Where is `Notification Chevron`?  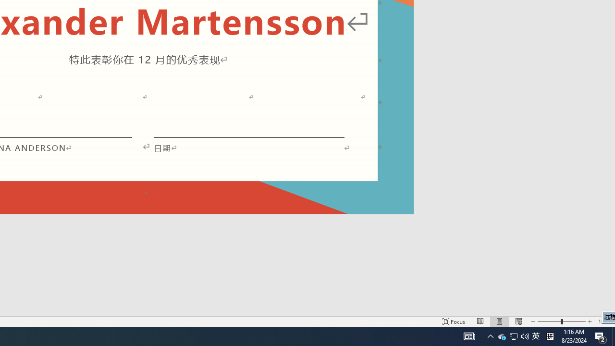 Notification Chevron is located at coordinates (490, 336).